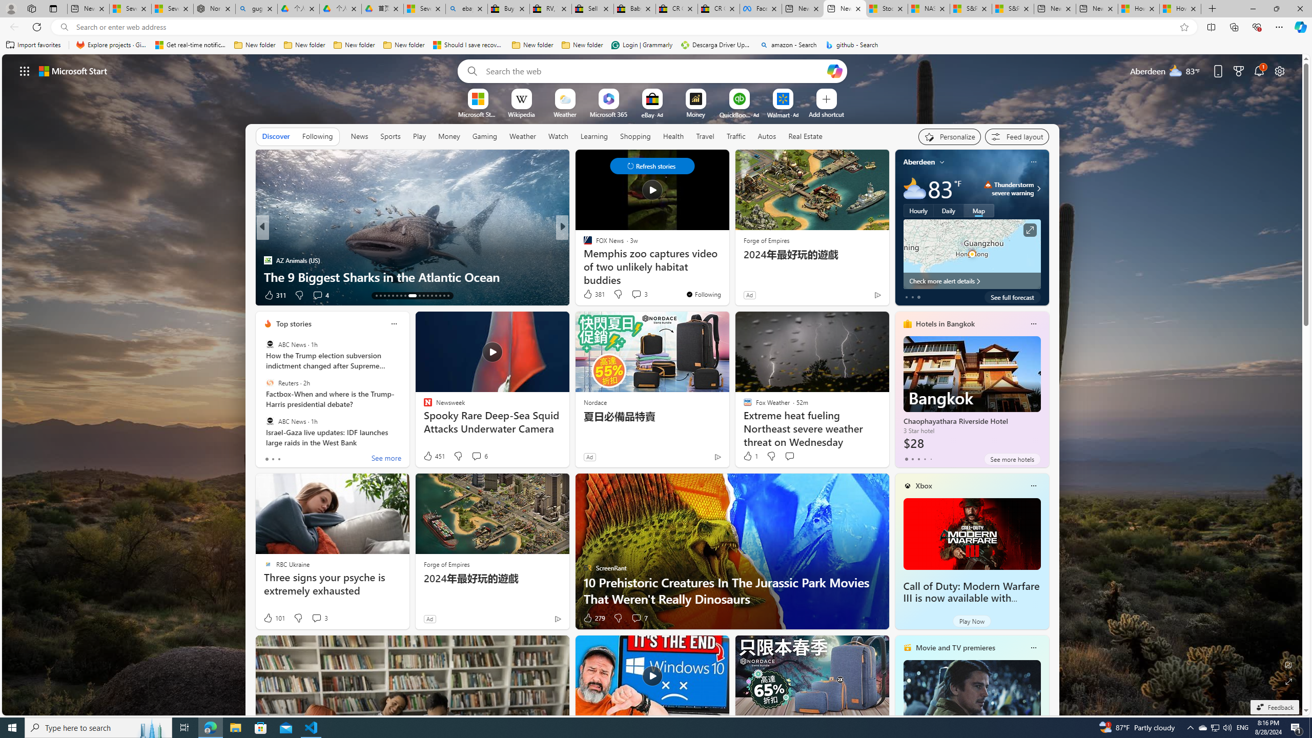 The width and height of the screenshot is (1312, 738). What do you see at coordinates (429, 619) in the screenshot?
I see `Ad` at bounding box center [429, 619].